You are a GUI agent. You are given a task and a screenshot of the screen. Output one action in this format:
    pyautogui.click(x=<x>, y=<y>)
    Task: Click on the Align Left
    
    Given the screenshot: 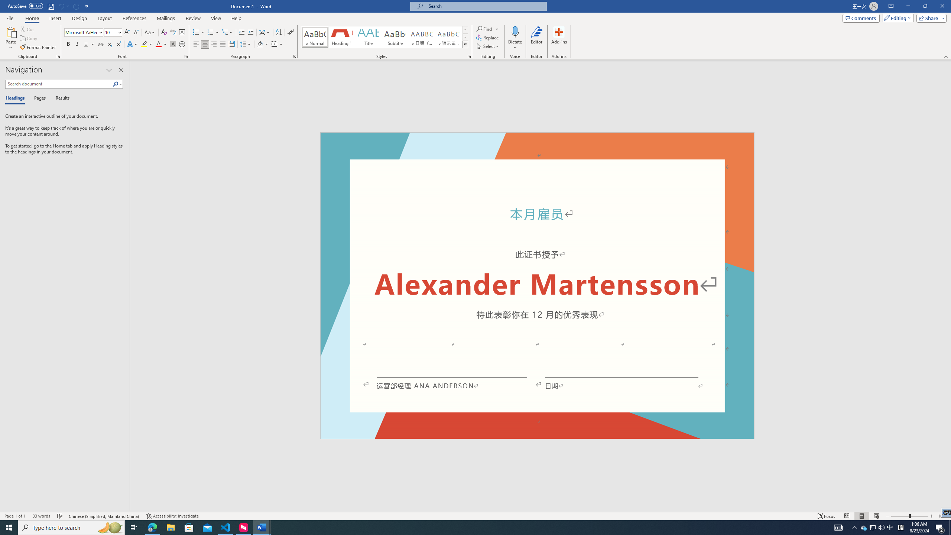 What is the action you would take?
    pyautogui.click(x=196, y=45)
    